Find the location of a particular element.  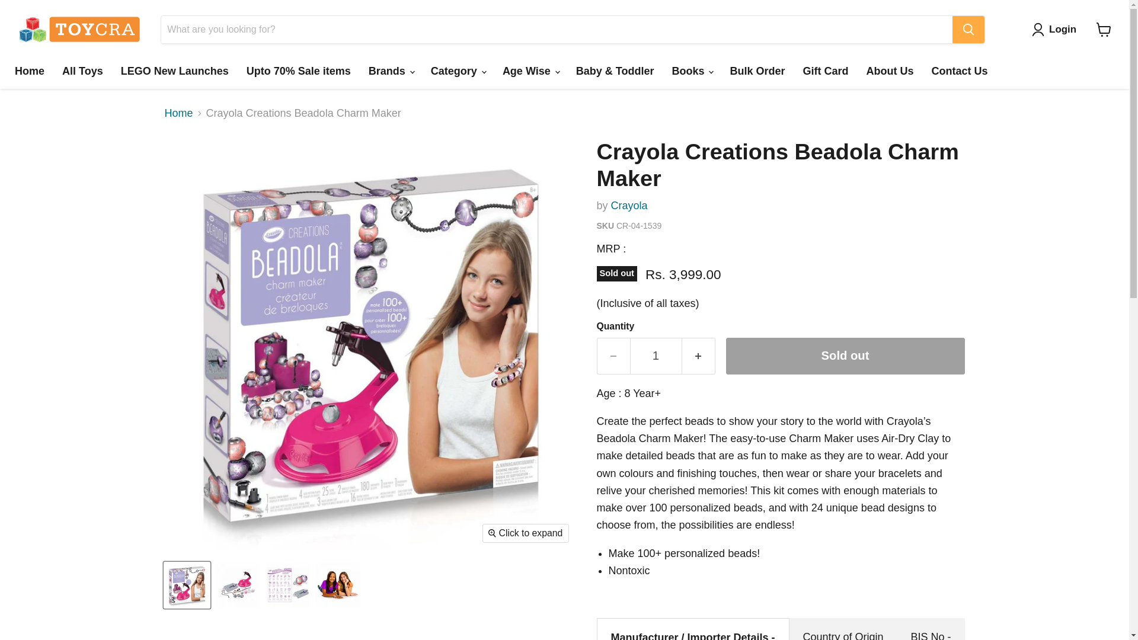

LEGO New Launches is located at coordinates (174, 71).